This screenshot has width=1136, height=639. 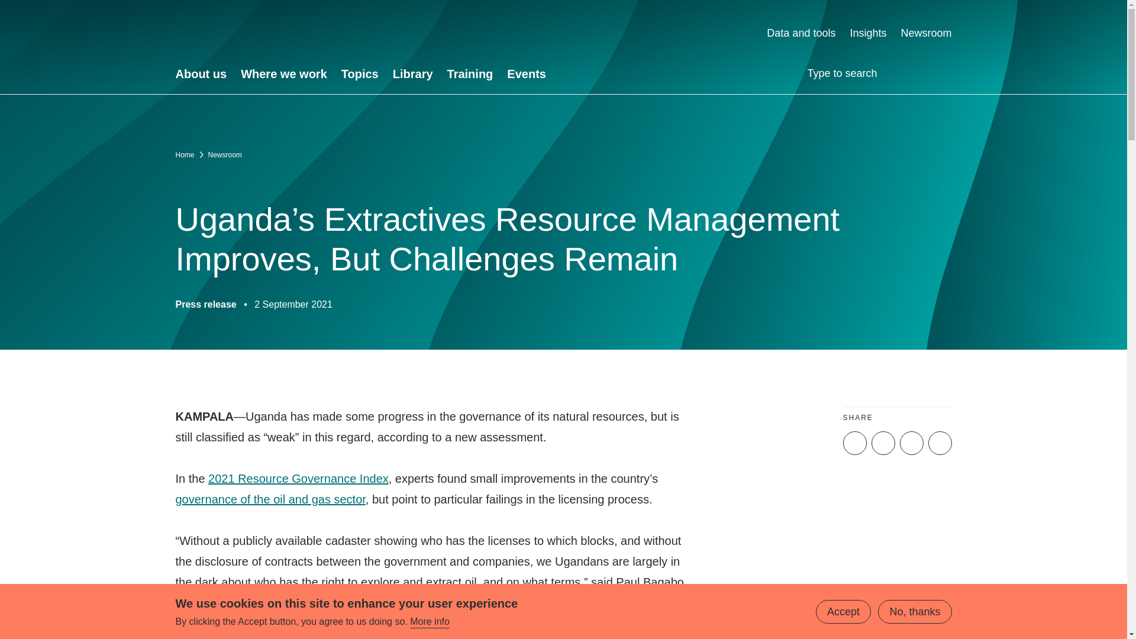 I want to click on Data and tools, so click(x=801, y=33).